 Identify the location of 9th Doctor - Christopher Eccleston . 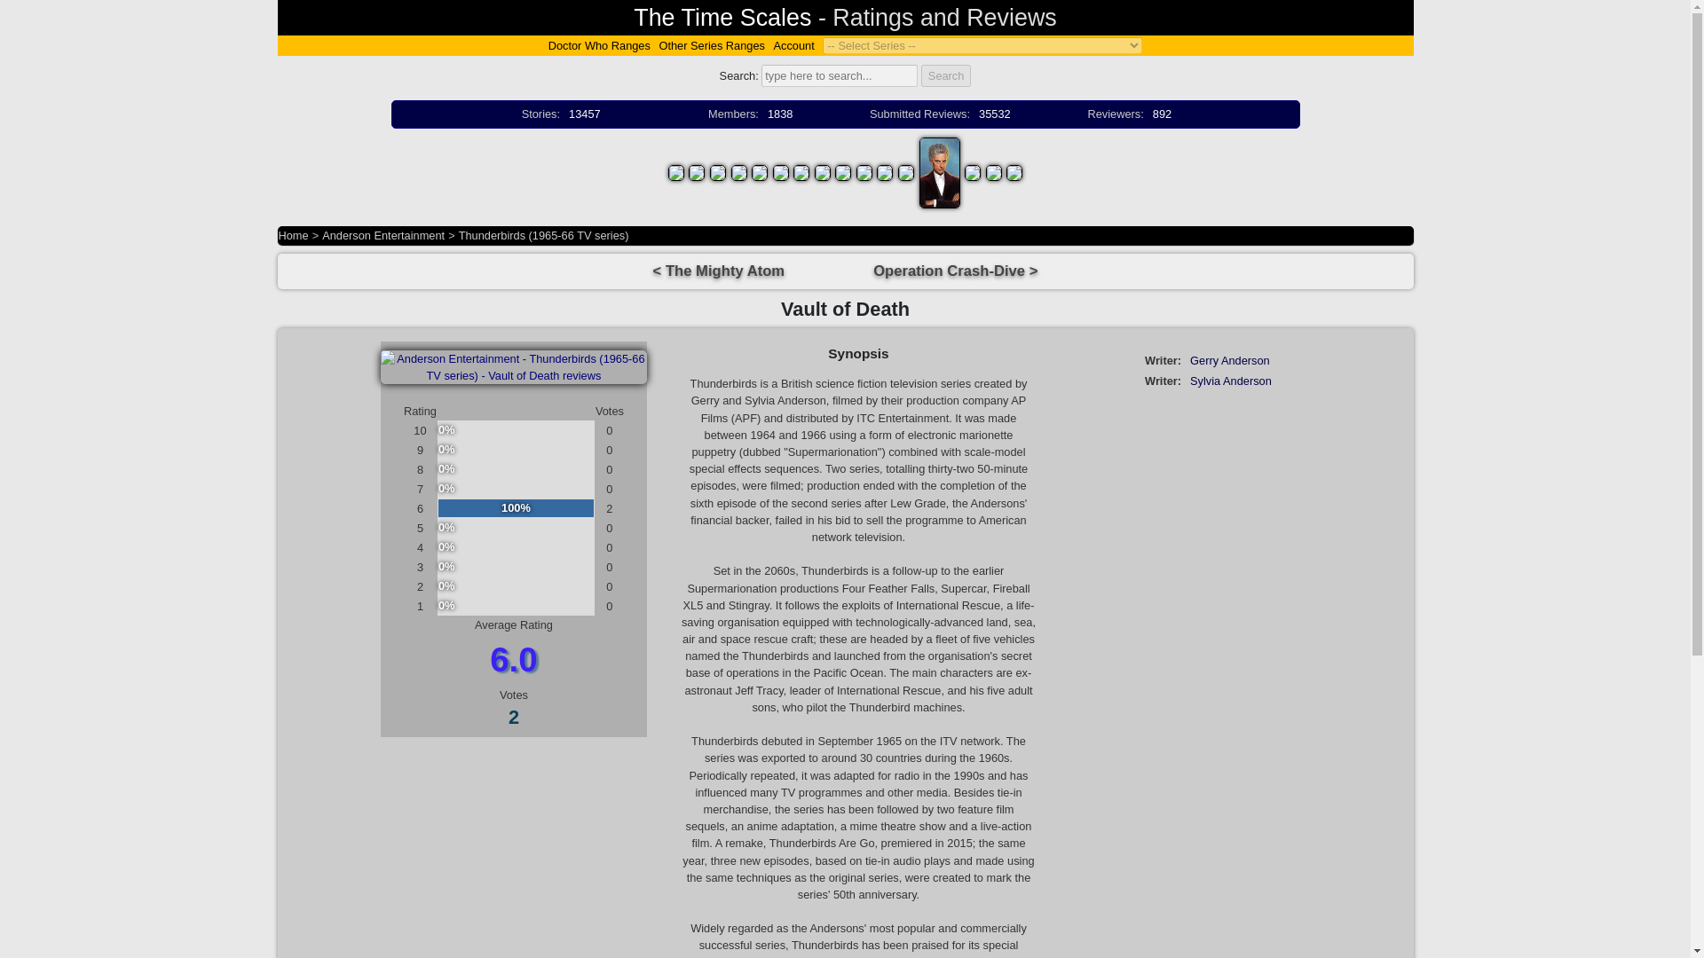
(864, 170).